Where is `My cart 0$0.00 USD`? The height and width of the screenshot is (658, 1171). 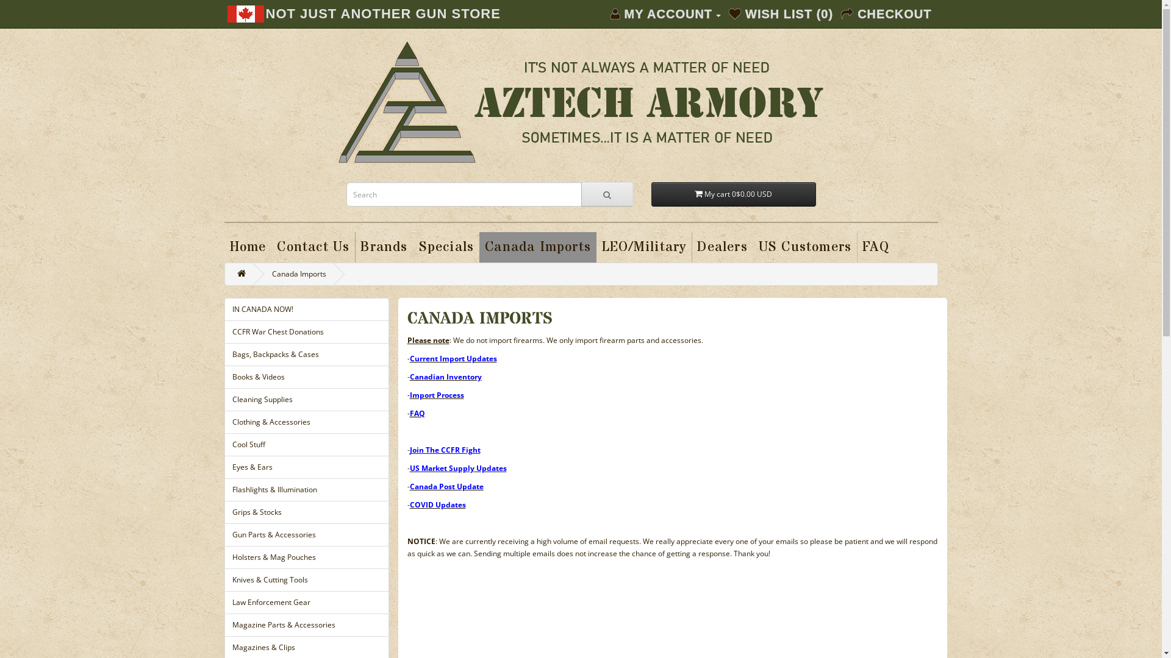 My cart 0$0.00 USD is located at coordinates (734, 194).